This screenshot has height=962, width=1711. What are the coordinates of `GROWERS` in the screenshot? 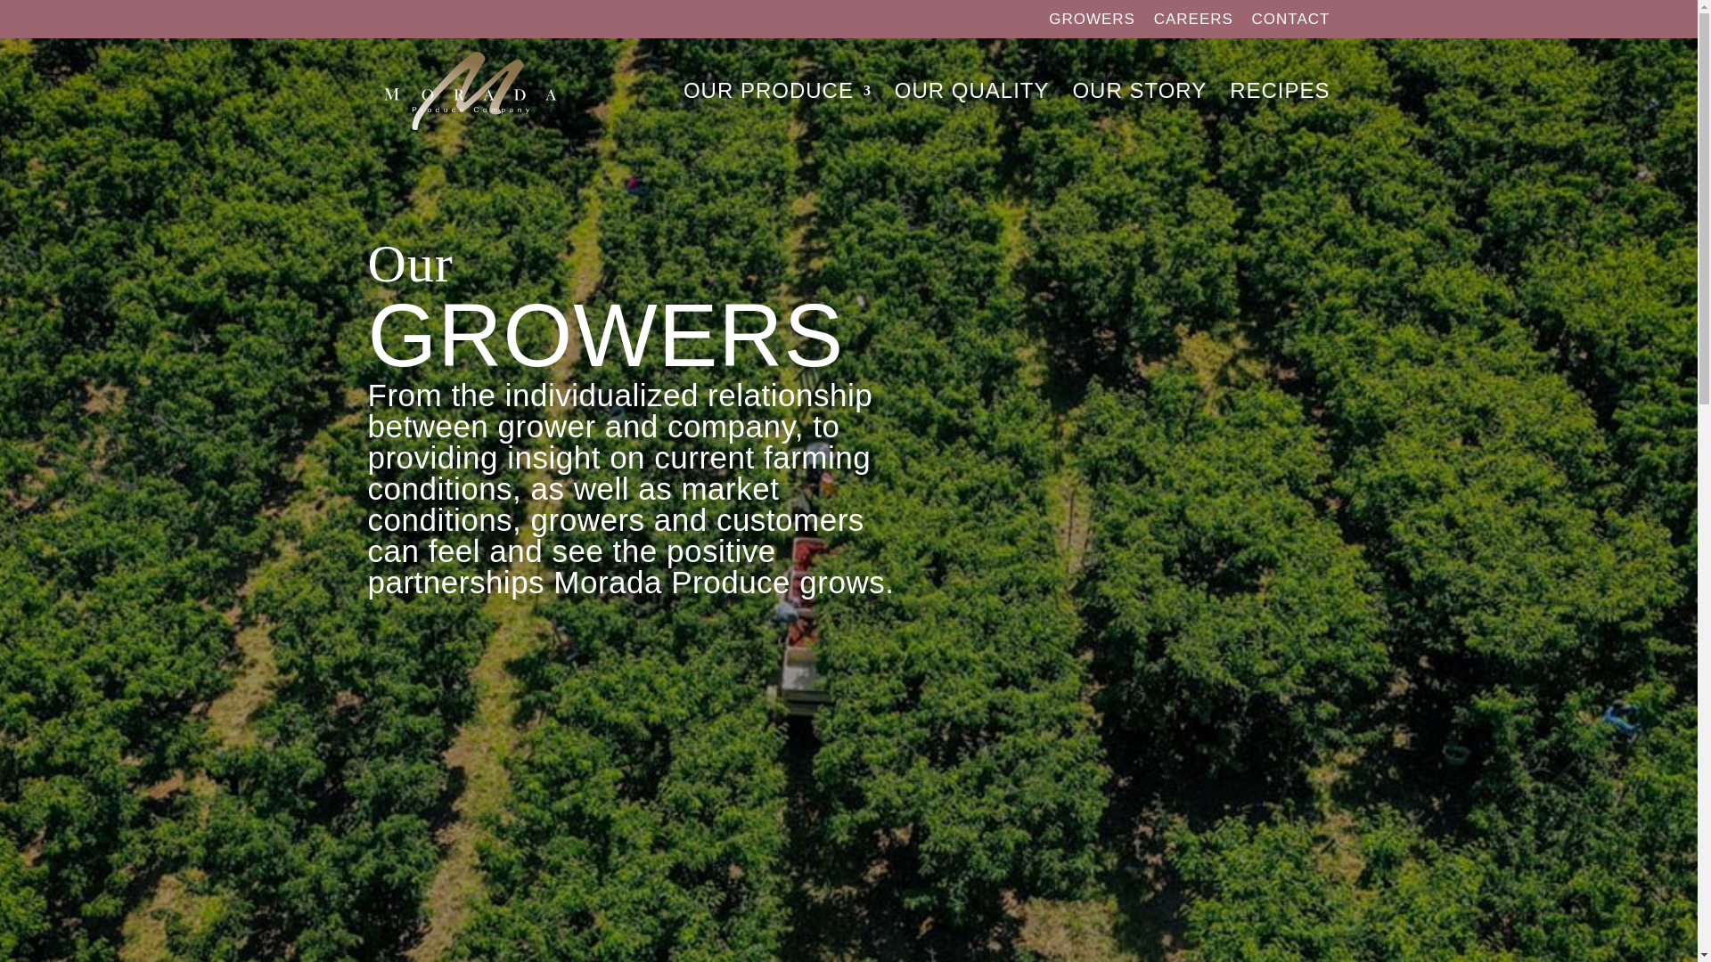 It's located at (1092, 25).